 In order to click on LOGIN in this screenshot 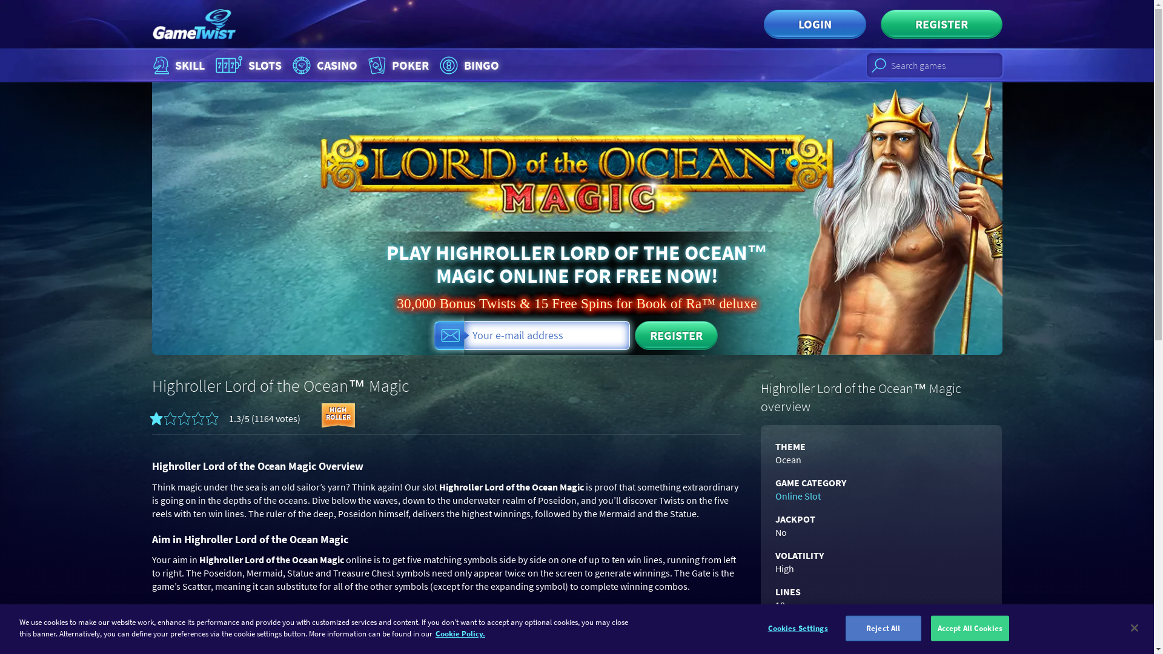, I will do `click(323, 65)`.